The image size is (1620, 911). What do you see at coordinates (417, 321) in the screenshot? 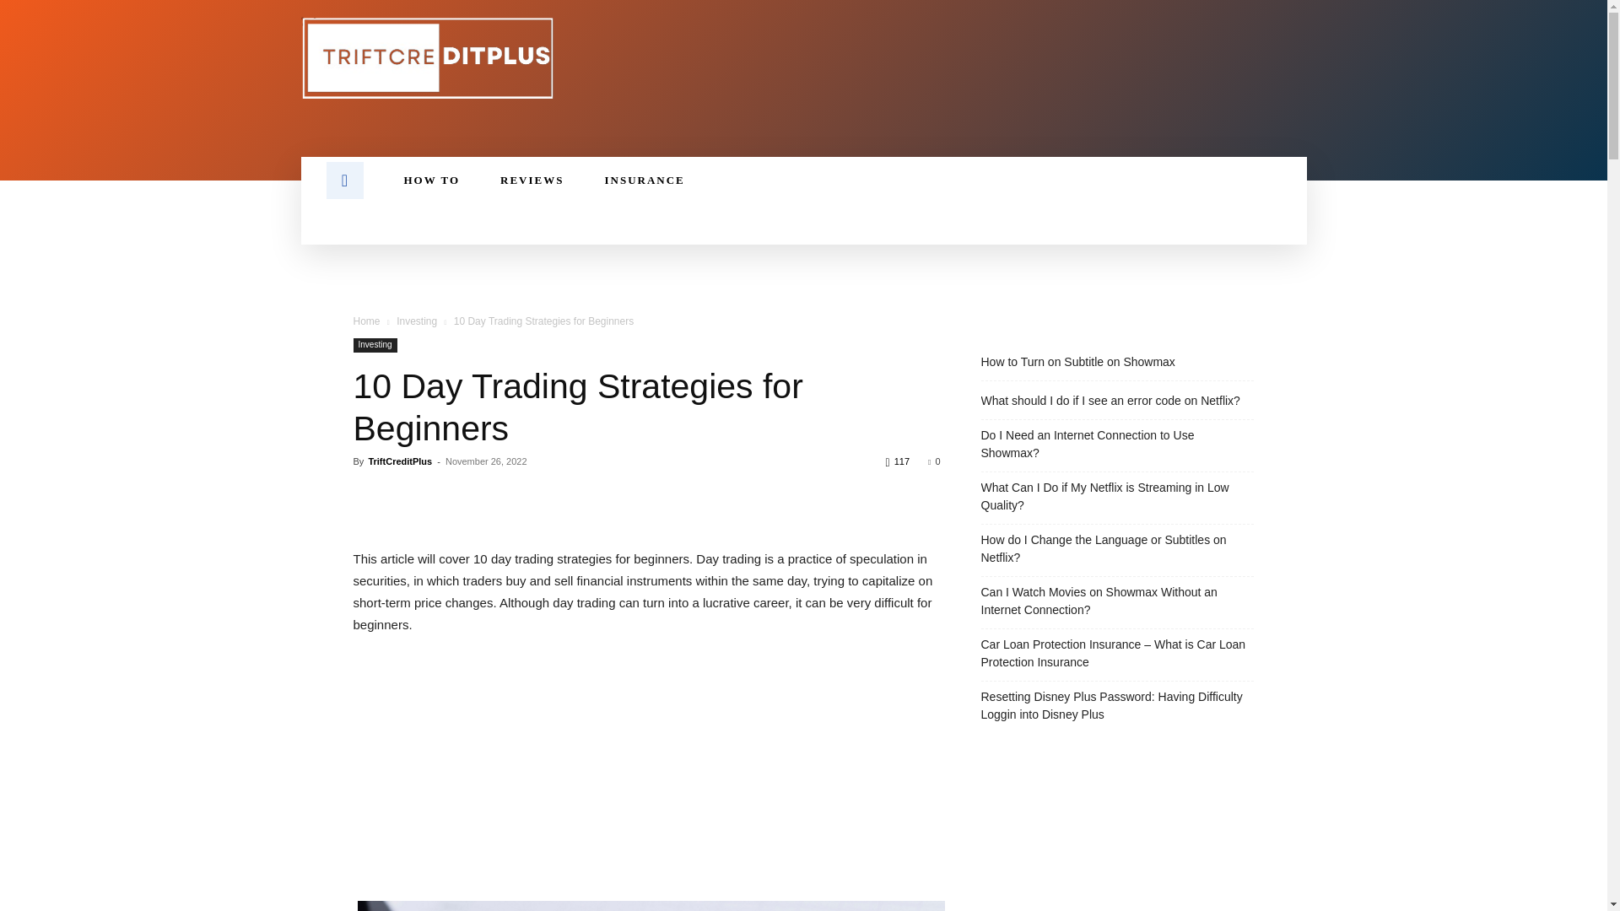
I see `View all posts in Investing` at bounding box center [417, 321].